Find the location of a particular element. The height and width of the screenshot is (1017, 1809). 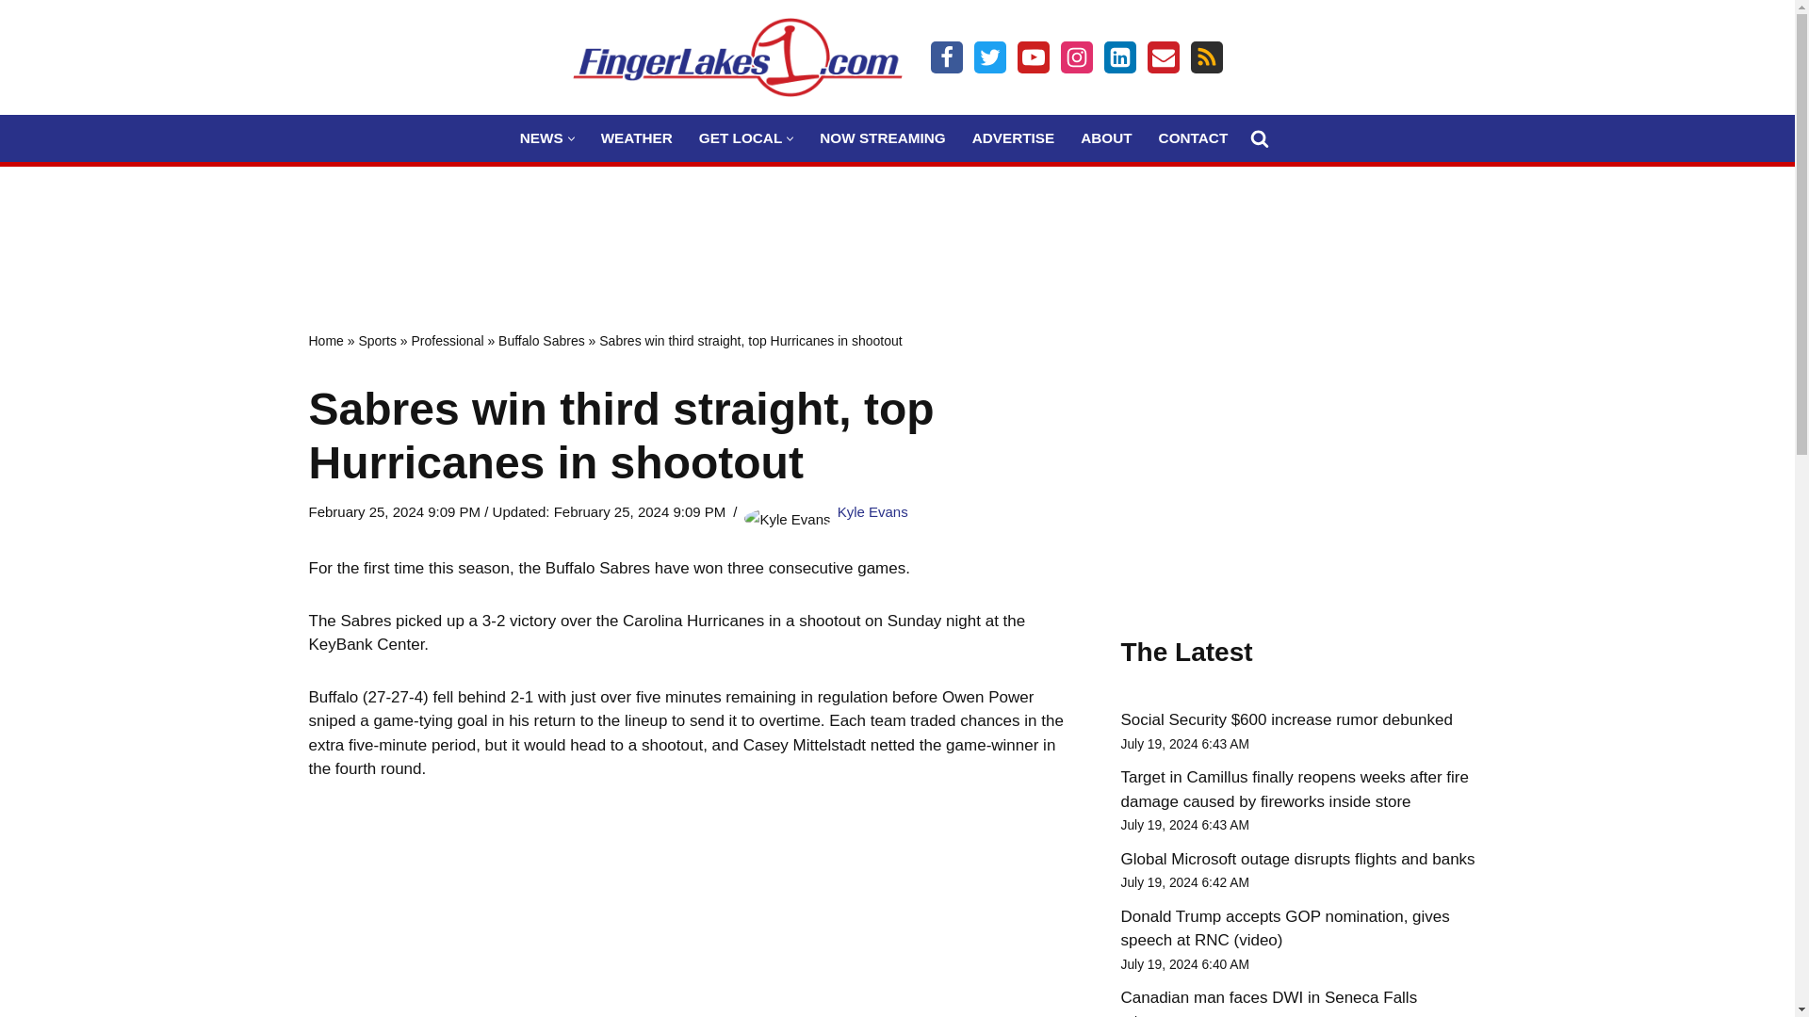

Feed is located at coordinates (1206, 56).